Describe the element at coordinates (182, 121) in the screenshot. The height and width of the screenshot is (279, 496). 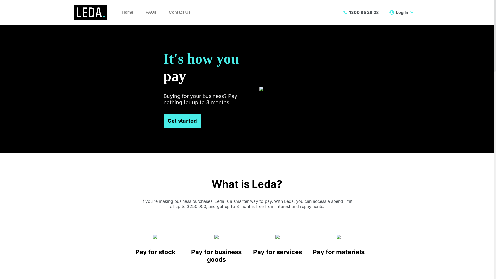
I see `Get started` at that location.